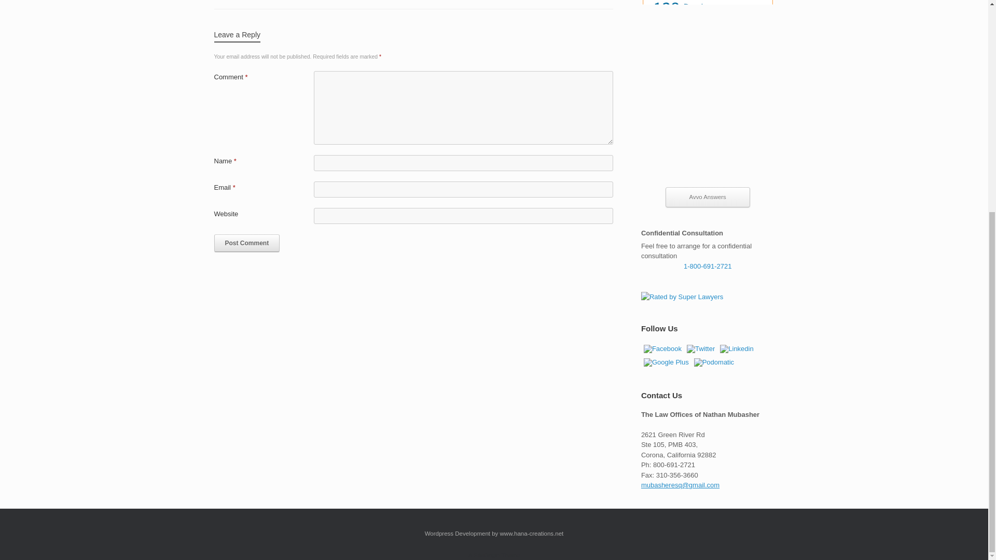 Image resolution: width=996 pixels, height=560 pixels. What do you see at coordinates (708, 297) in the screenshot?
I see `Visit the official website of Super Lawyers` at bounding box center [708, 297].